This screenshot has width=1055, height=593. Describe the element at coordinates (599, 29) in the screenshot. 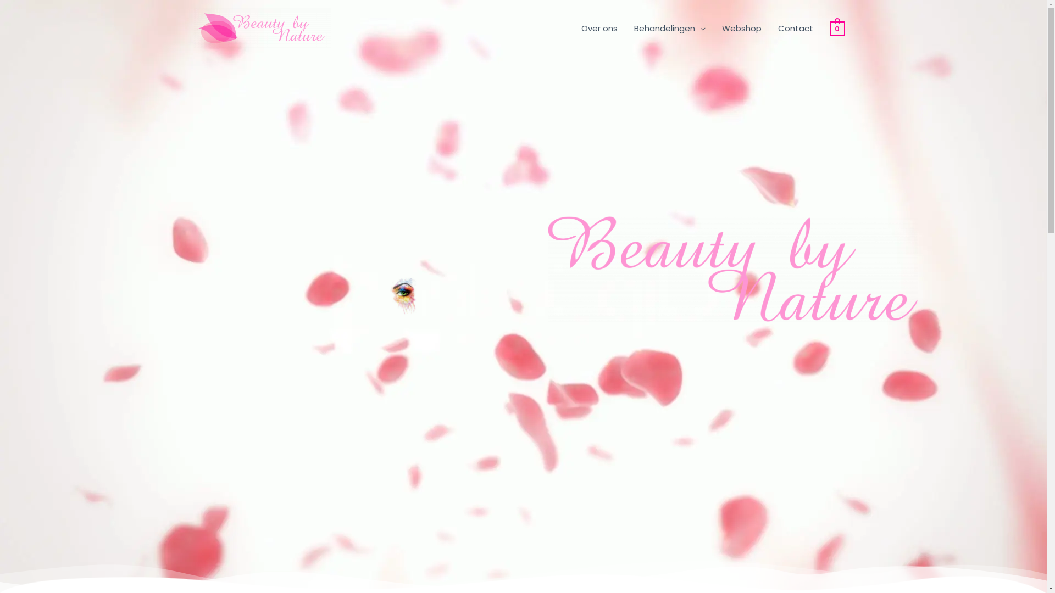

I see `Over ons` at that location.